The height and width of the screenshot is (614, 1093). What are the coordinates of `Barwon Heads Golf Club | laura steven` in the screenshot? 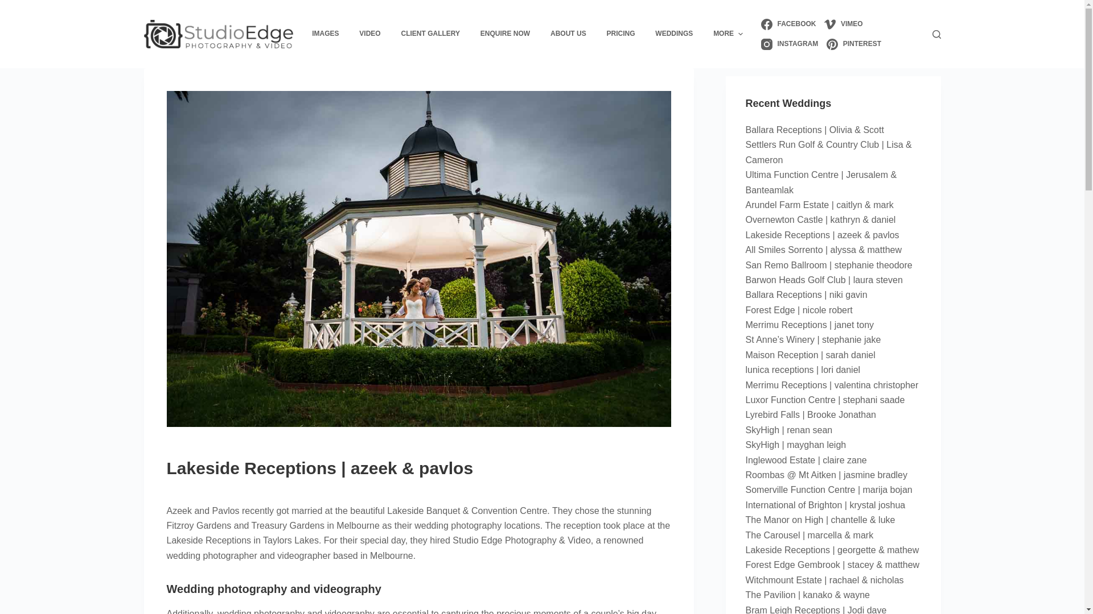 It's located at (824, 280).